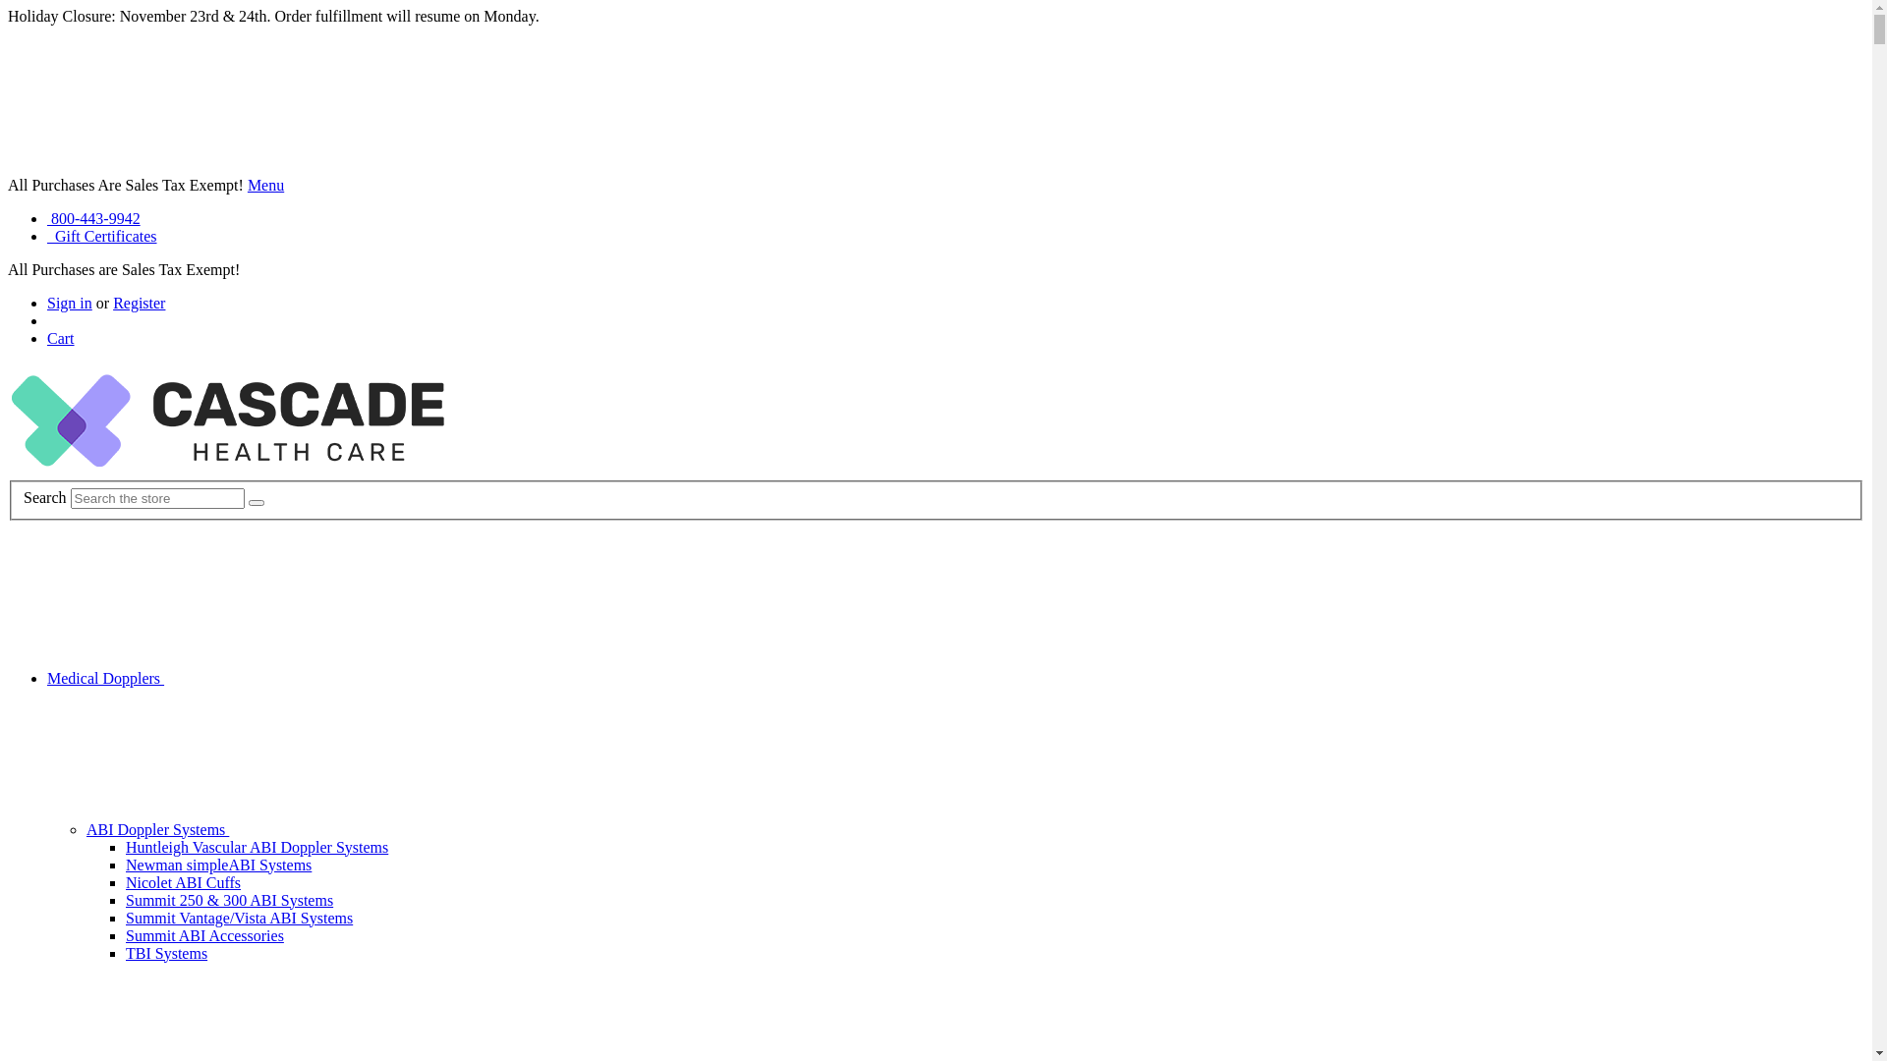 The width and height of the screenshot is (1887, 1061). What do you see at coordinates (102, 236) in the screenshot?
I see `  Gift Certificates` at bounding box center [102, 236].